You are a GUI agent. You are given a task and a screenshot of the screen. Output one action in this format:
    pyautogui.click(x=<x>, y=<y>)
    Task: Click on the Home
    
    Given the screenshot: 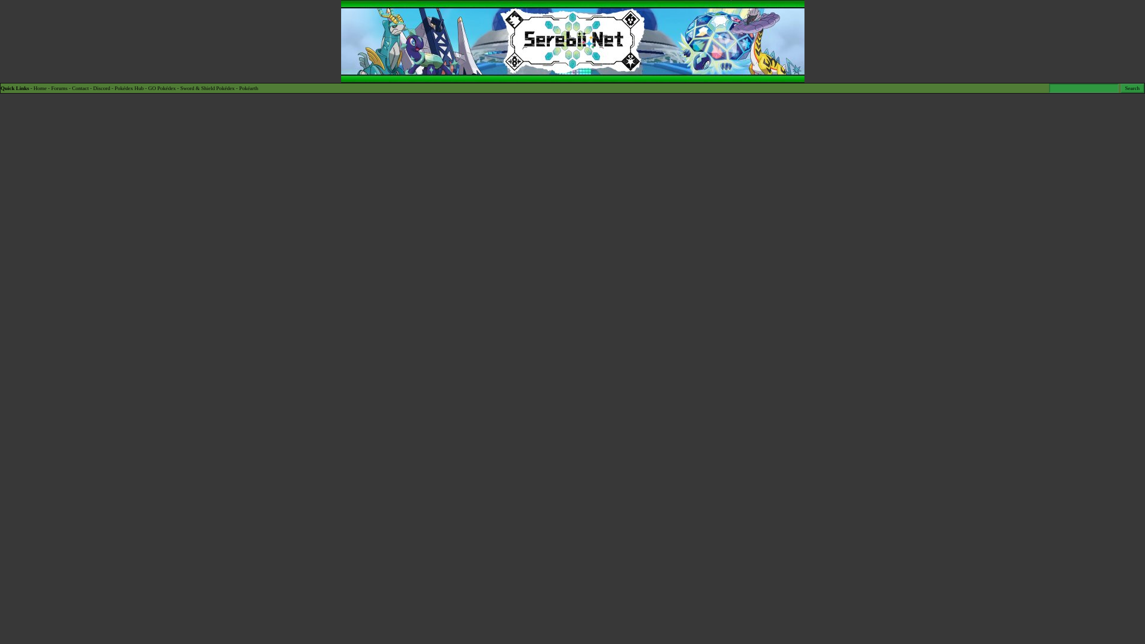 What is the action you would take?
    pyautogui.click(x=39, y=88)
    